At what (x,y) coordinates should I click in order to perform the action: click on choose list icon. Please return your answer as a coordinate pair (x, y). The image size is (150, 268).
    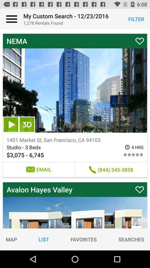
    Looking at the image, I should click on (44, 239).